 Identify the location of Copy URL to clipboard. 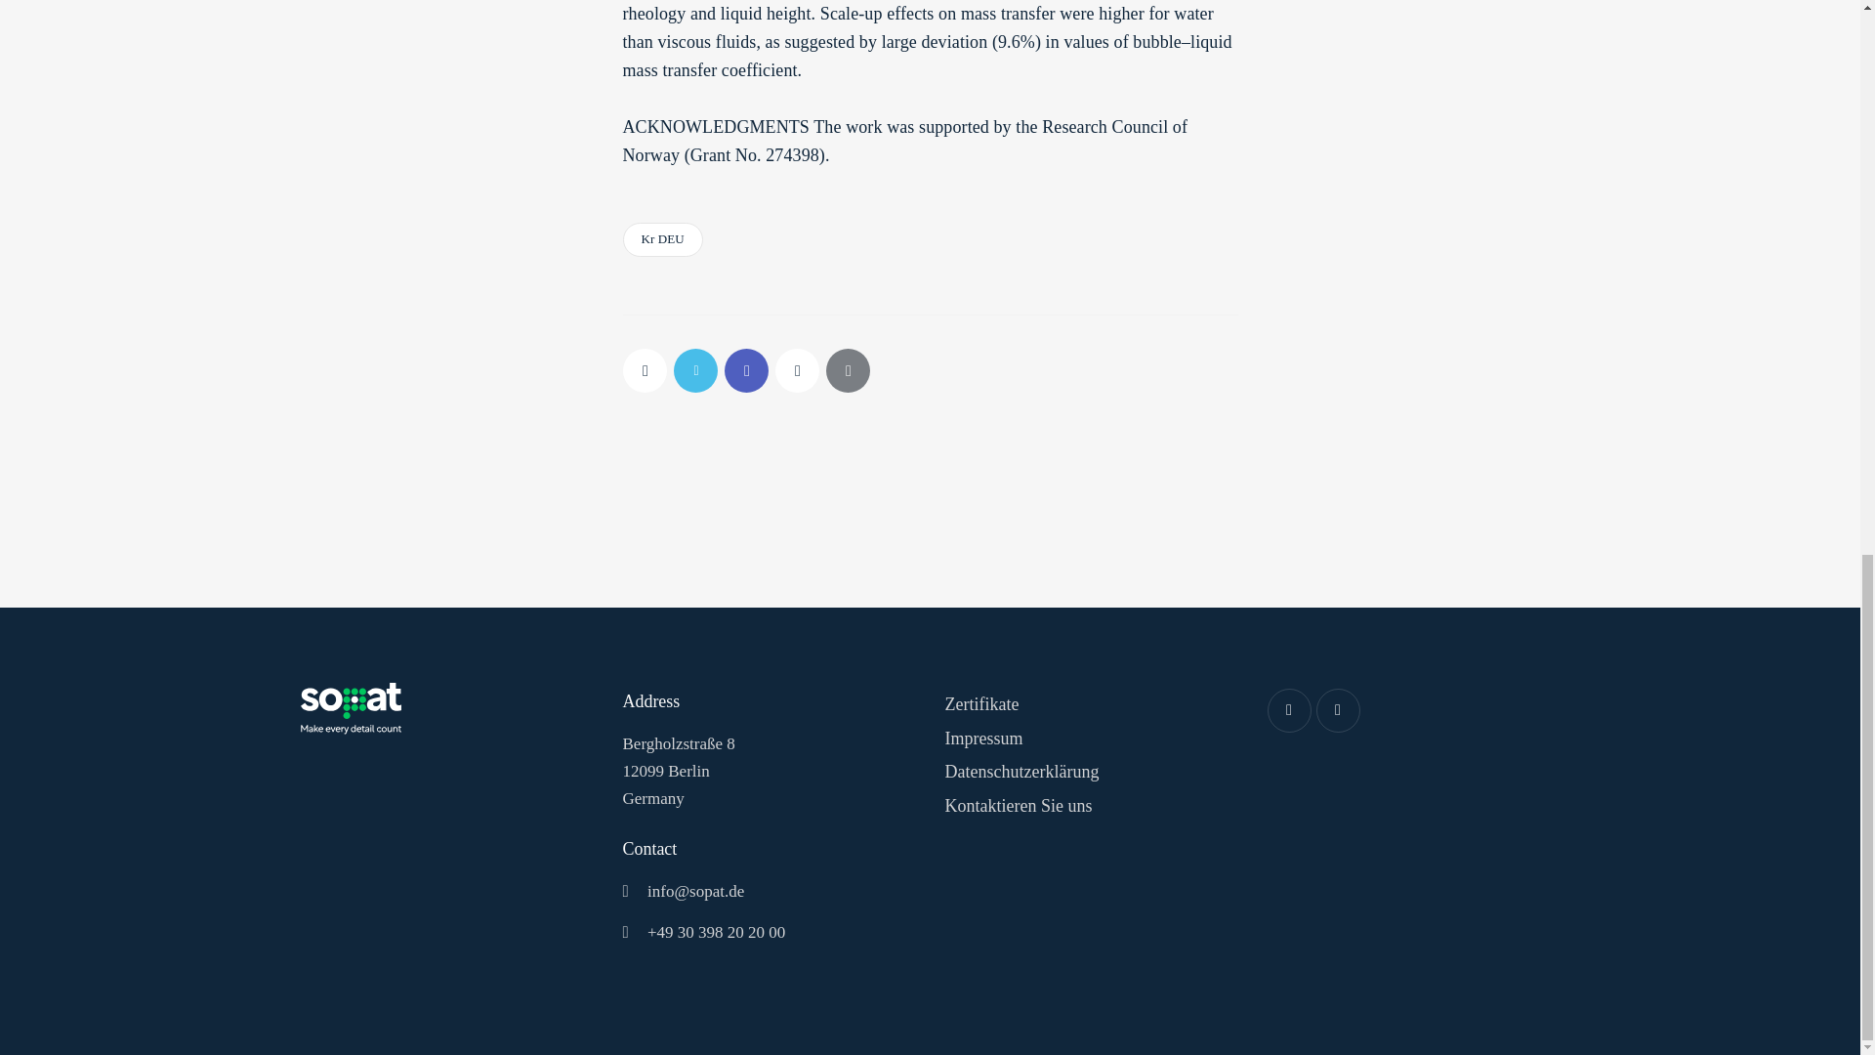
(797, 370).